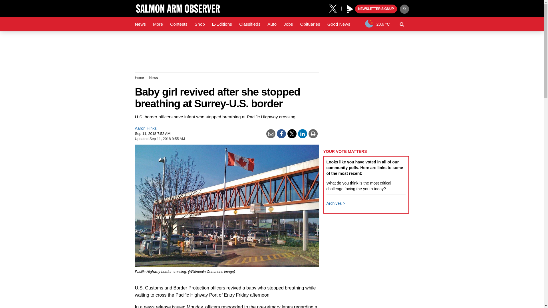 Image resolution: width=548 pixels, height=308 pixels. I want to click on Black Press Media, so click(350, 9).